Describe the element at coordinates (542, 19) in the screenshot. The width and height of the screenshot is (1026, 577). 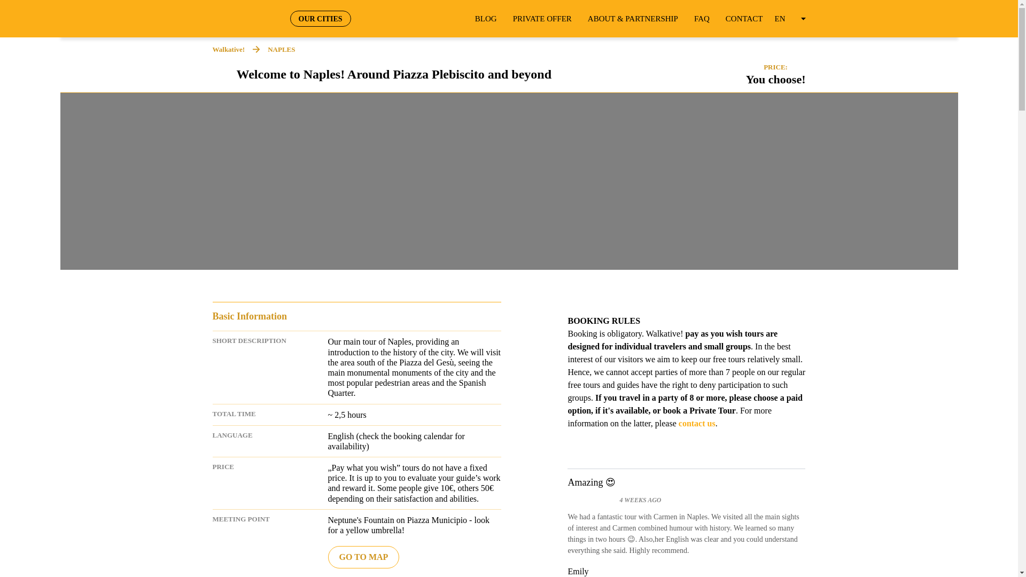
I see `PRIVATE OFFER` at that location.